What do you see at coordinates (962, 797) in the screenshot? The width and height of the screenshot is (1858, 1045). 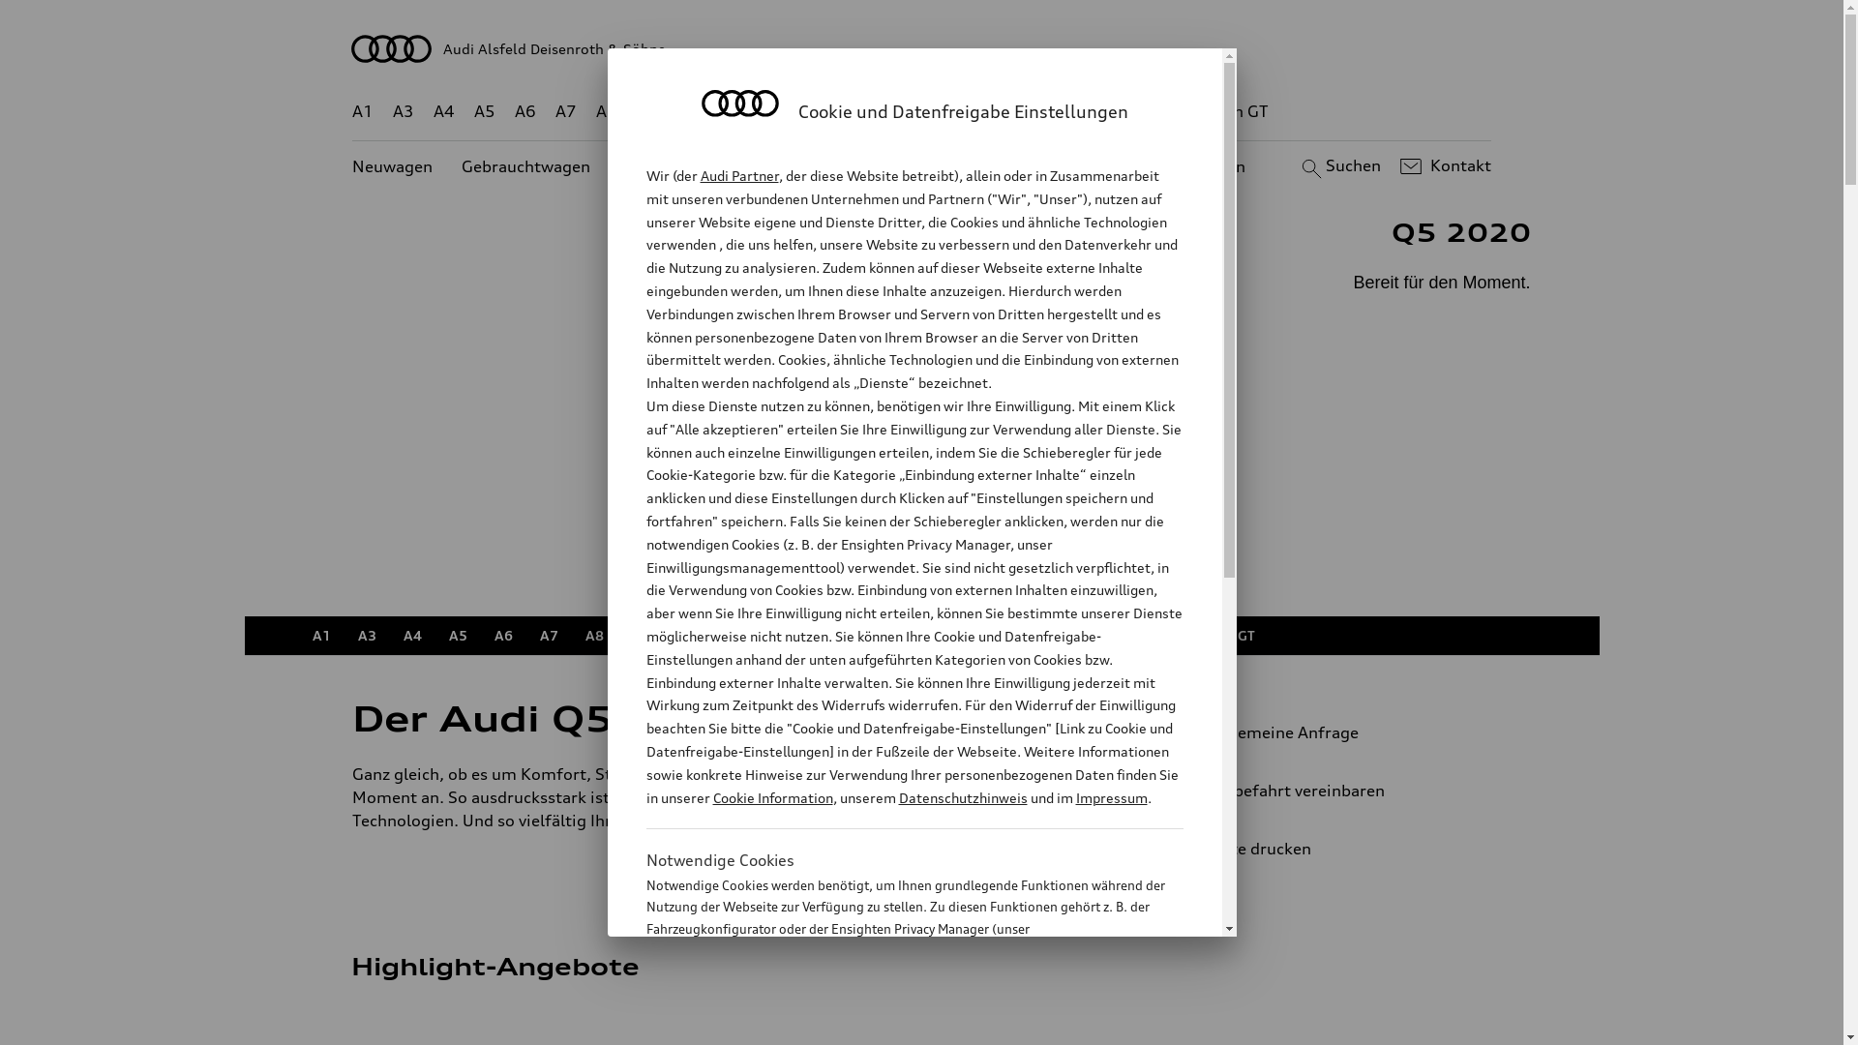 I see `Datenschutzhinweis` at bounding box center [962, 797].